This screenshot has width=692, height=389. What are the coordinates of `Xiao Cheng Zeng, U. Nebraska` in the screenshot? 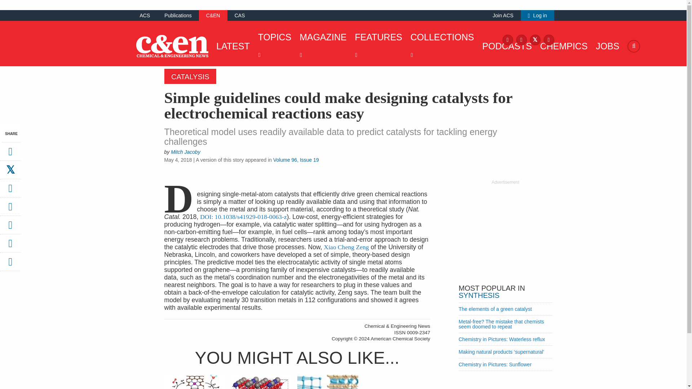 It's located at (346, 247).